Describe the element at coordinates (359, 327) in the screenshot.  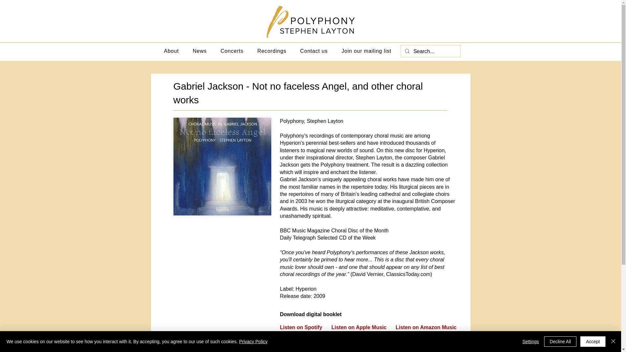
I see `Listen on Apple Music` at that location.